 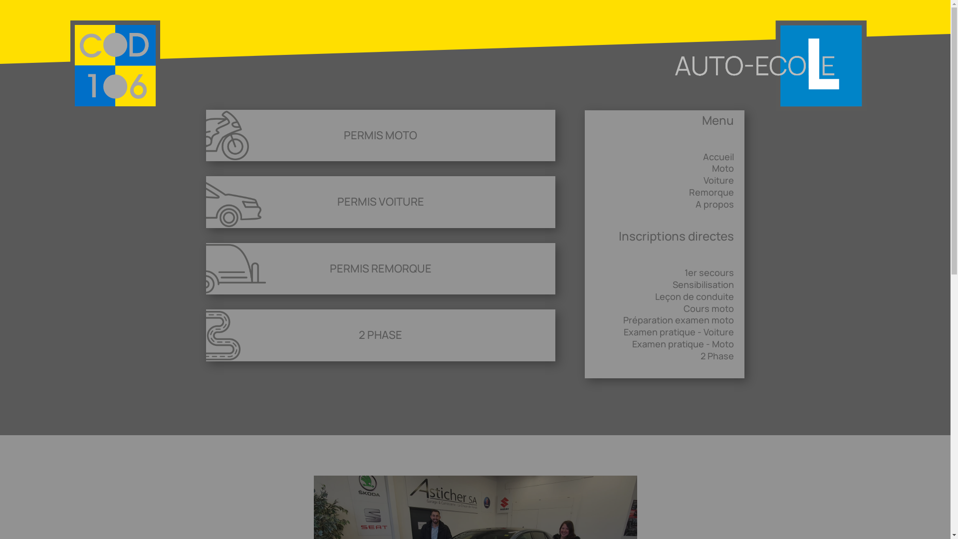 What do you see at coordinates (718, 356) in the screenshot?
I see `2 Phase` at bounding box center [718, 356].